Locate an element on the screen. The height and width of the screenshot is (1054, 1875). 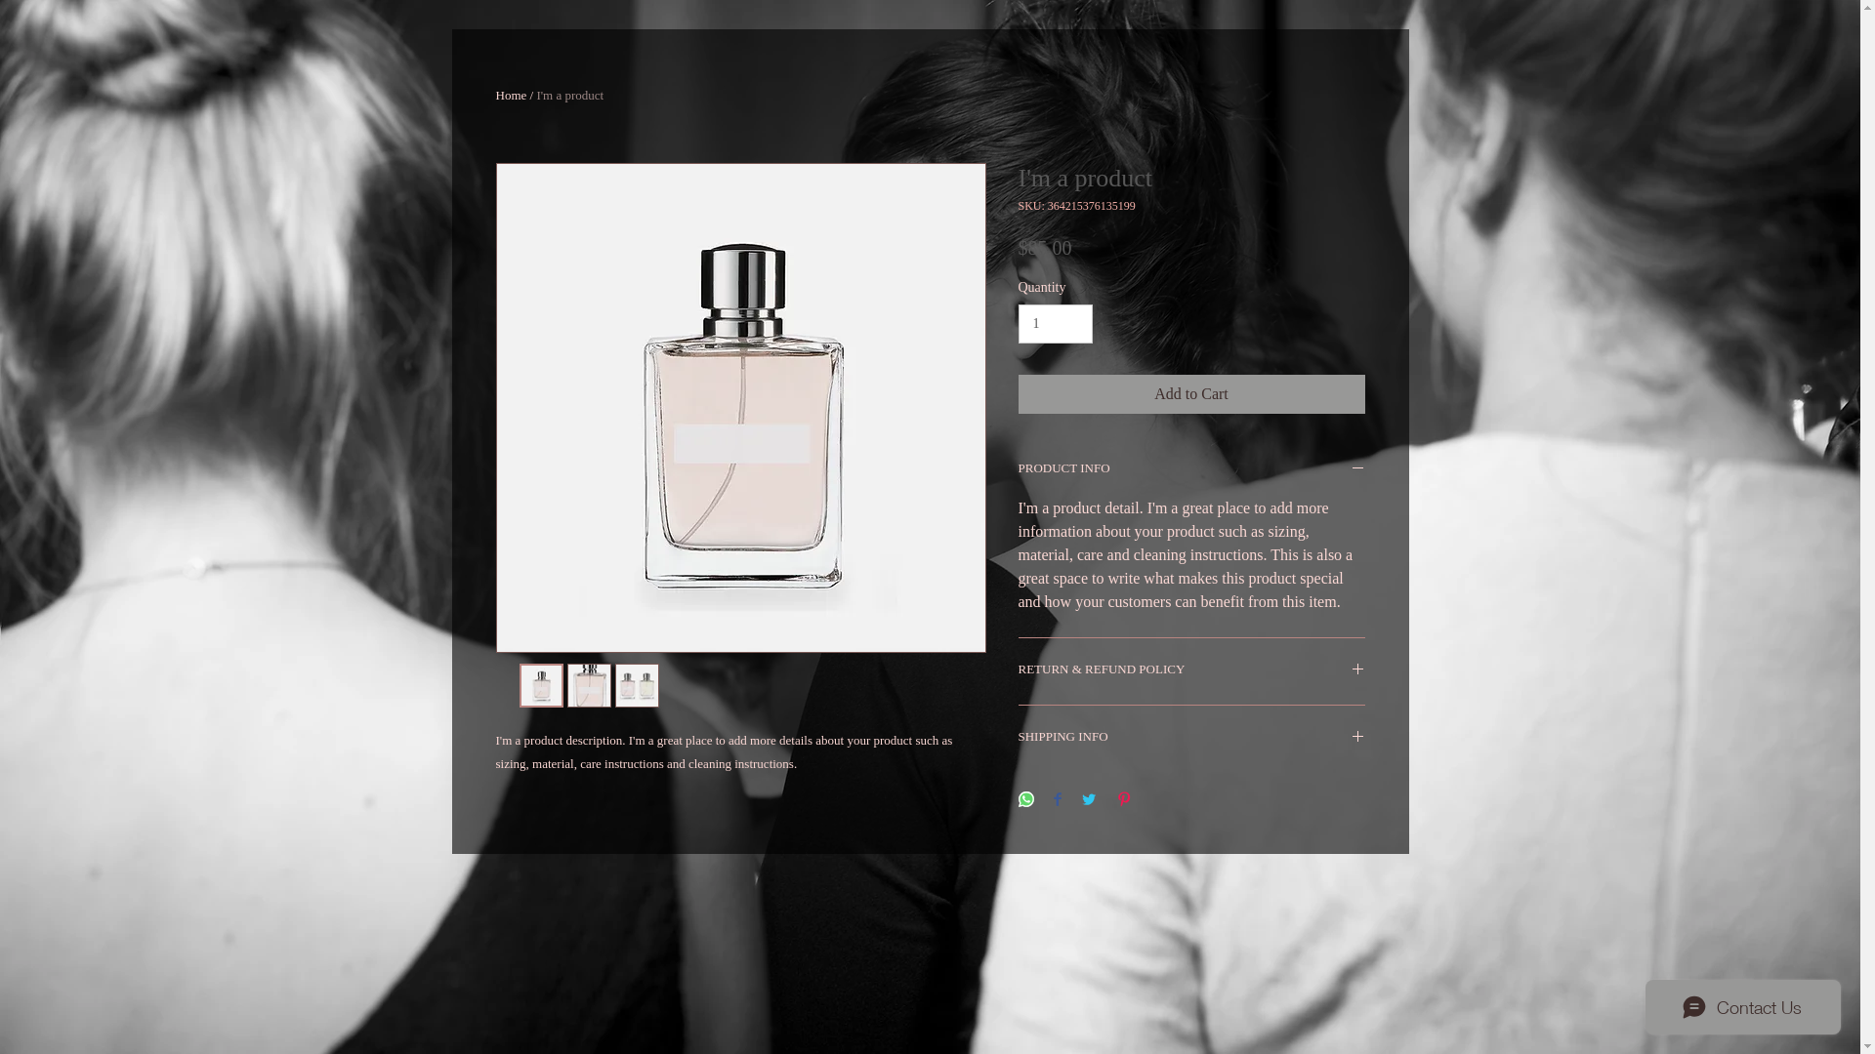
RETURN & REFUND POLICY is located at coordinates (1191, 671).